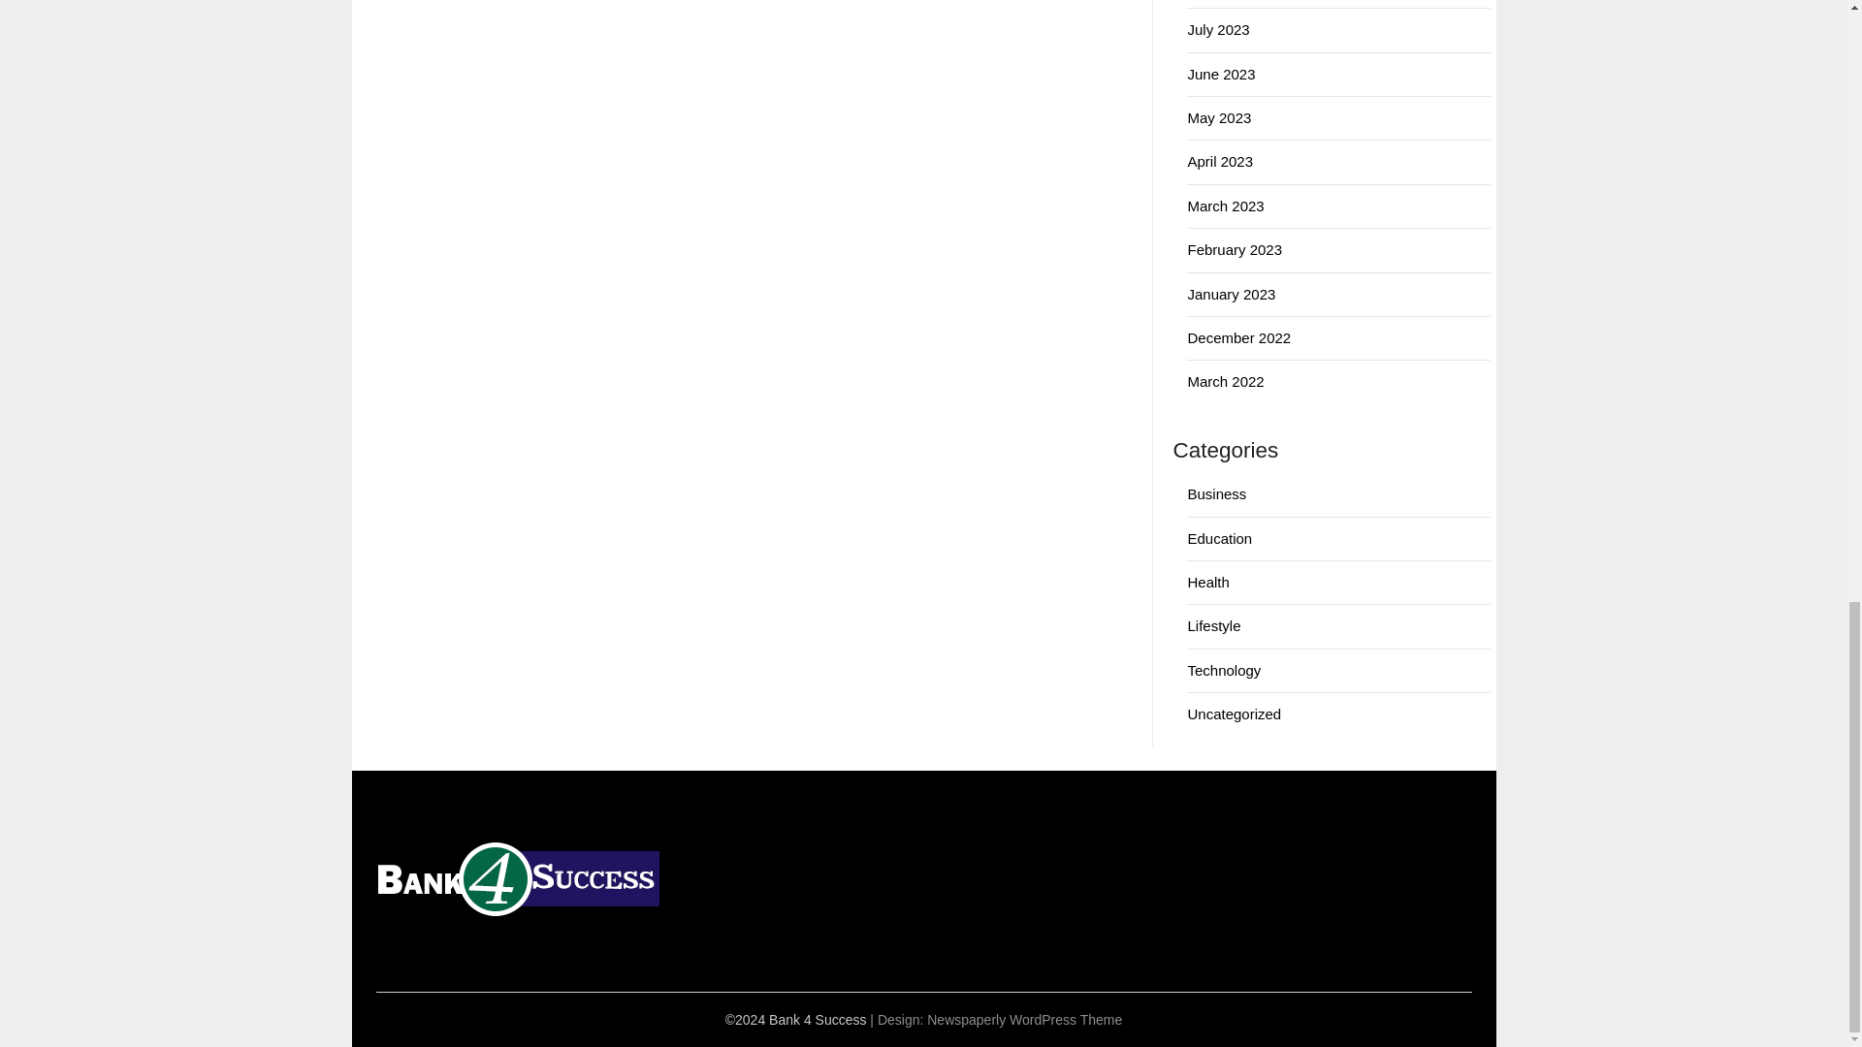  What do you see at coordinates (1208, 582) in the screenshot?
I see `Health` at bounding box center [1208, 582].